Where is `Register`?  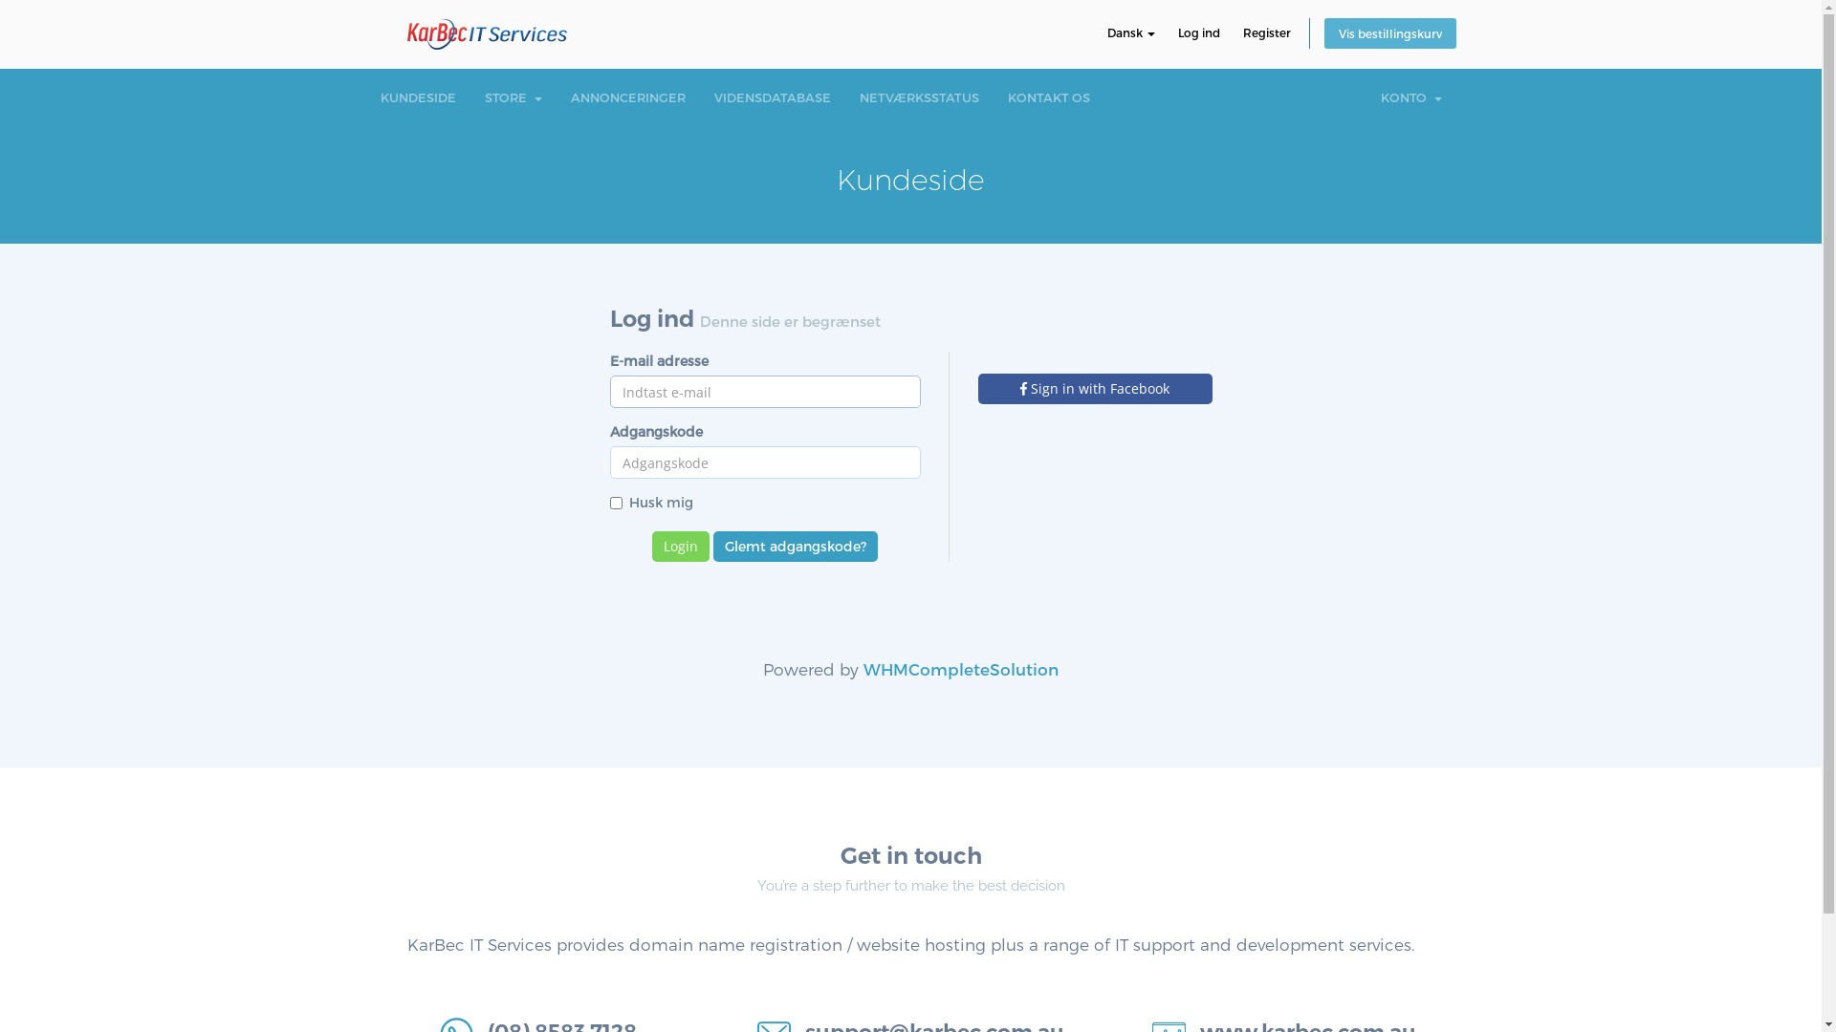
Register is located at coordinates (1267, 32).